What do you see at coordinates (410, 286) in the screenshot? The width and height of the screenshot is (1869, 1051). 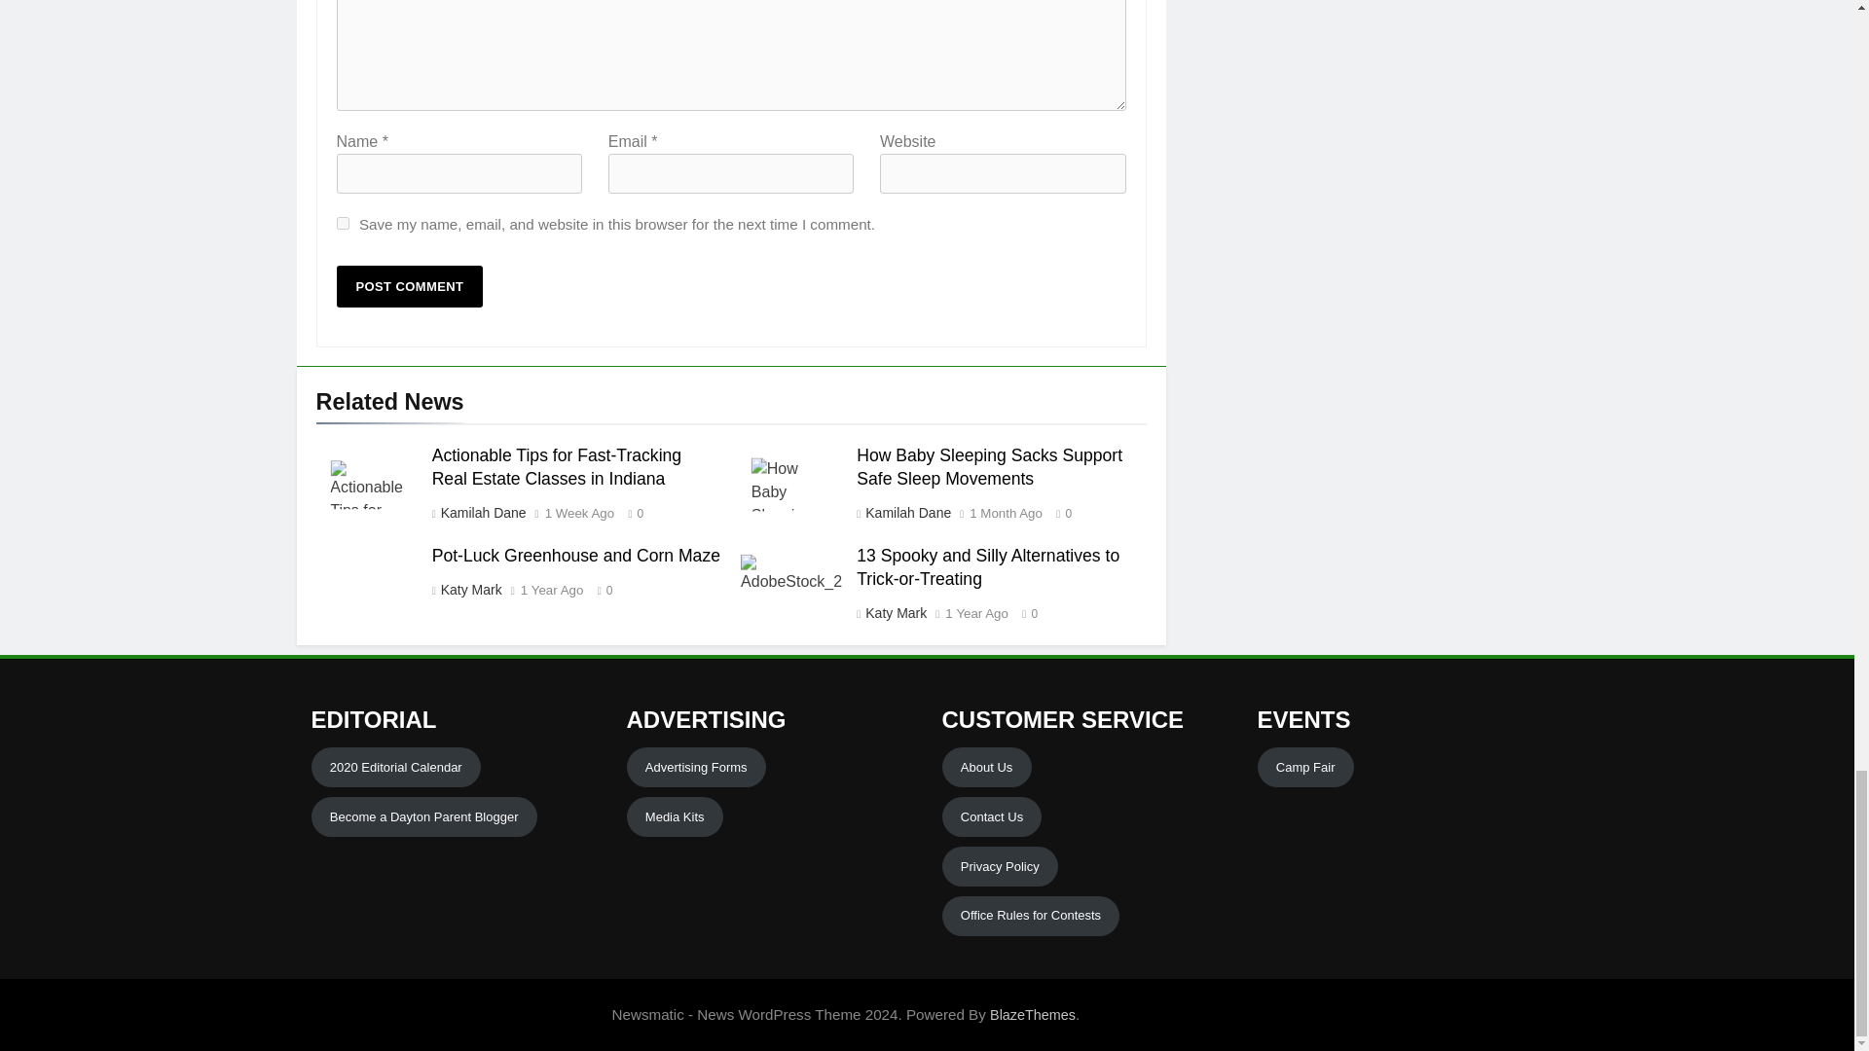 I see `Post Comment` at bounding box center [410, 286].